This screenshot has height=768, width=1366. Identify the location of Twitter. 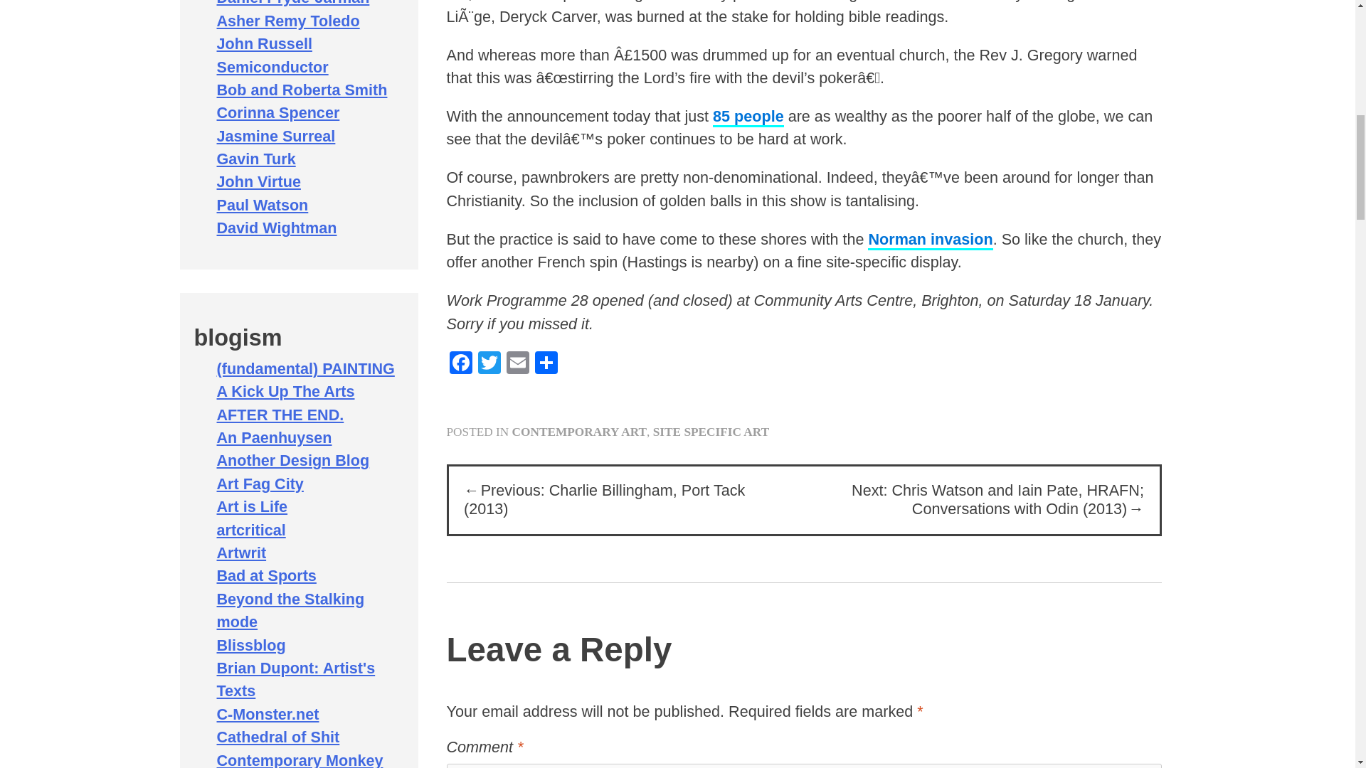
(489, 364).